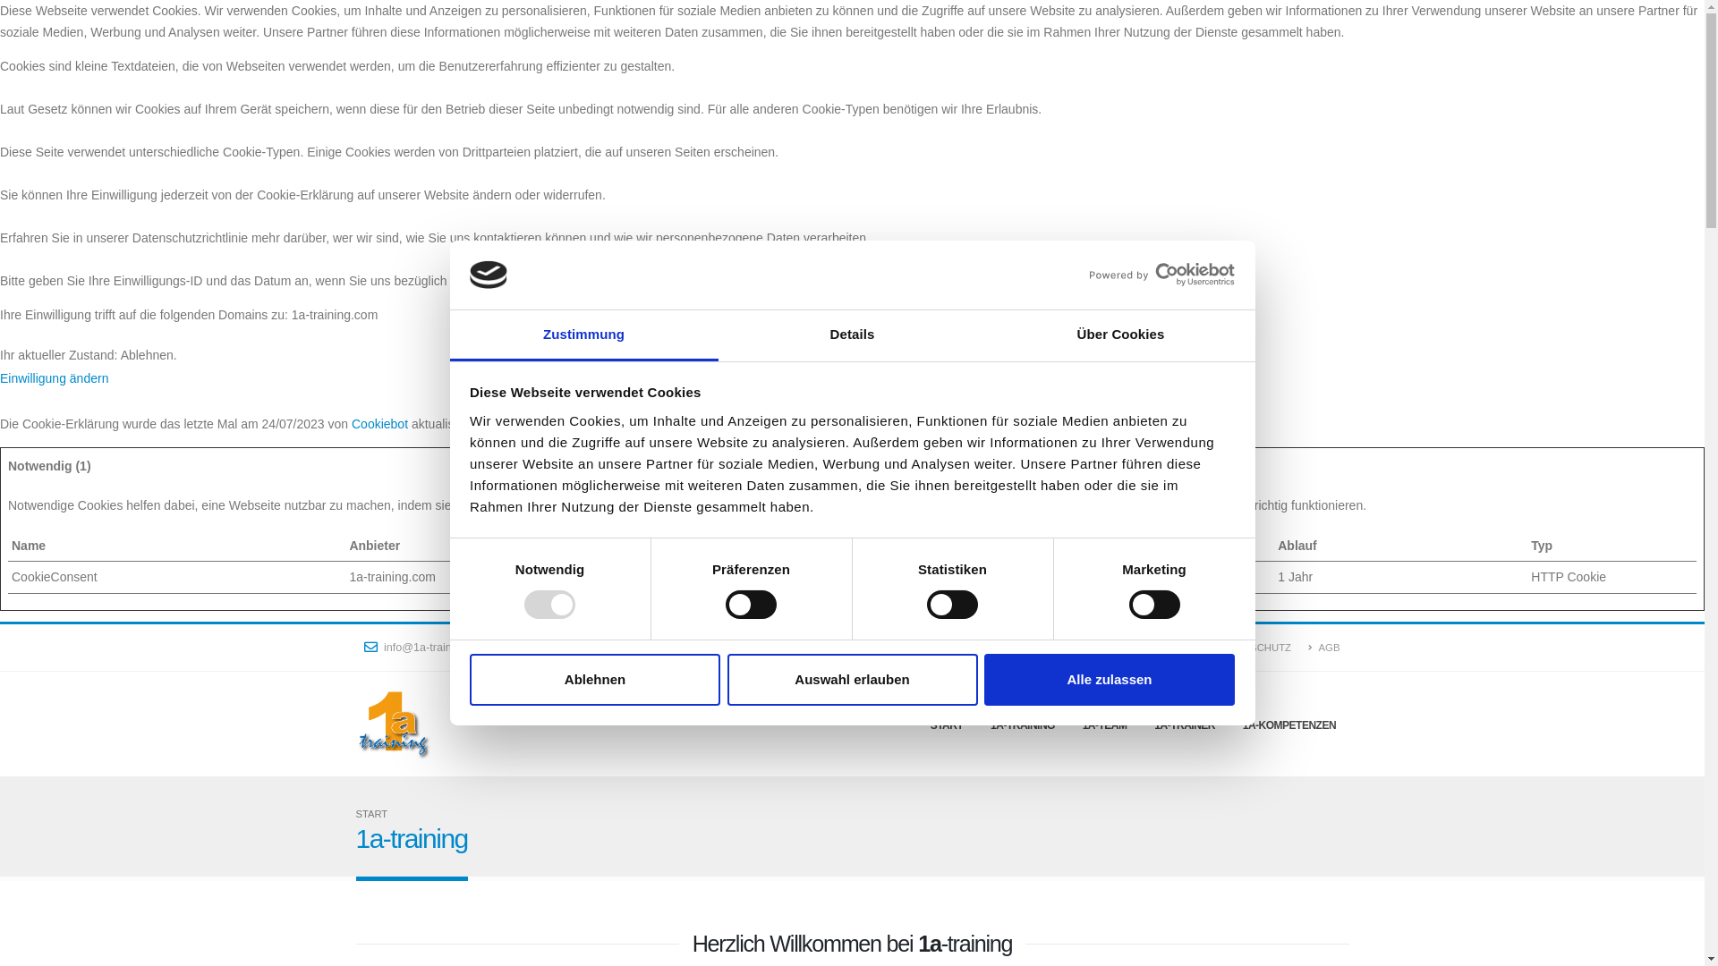 Image resolution: width=1718 pixels, height=966 pixels. What do you see at coordinates (379, 424) in the screenshot?
I see `Cookiebot` at bounding box center [379, 424].